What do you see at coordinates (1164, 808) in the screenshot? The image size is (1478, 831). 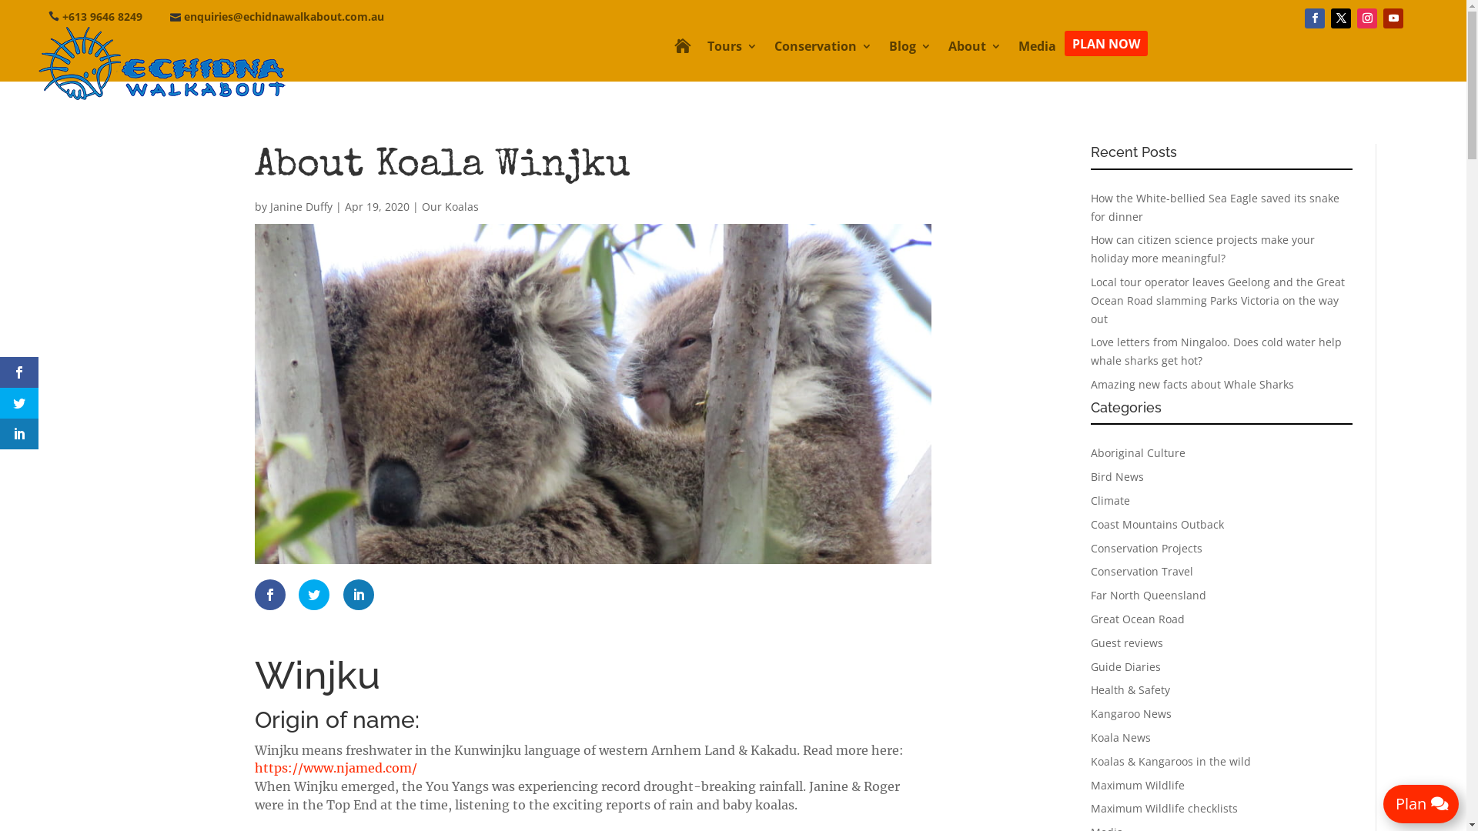 I see `Maximum Wildlife checklists` at bounding box center [1164, 808].